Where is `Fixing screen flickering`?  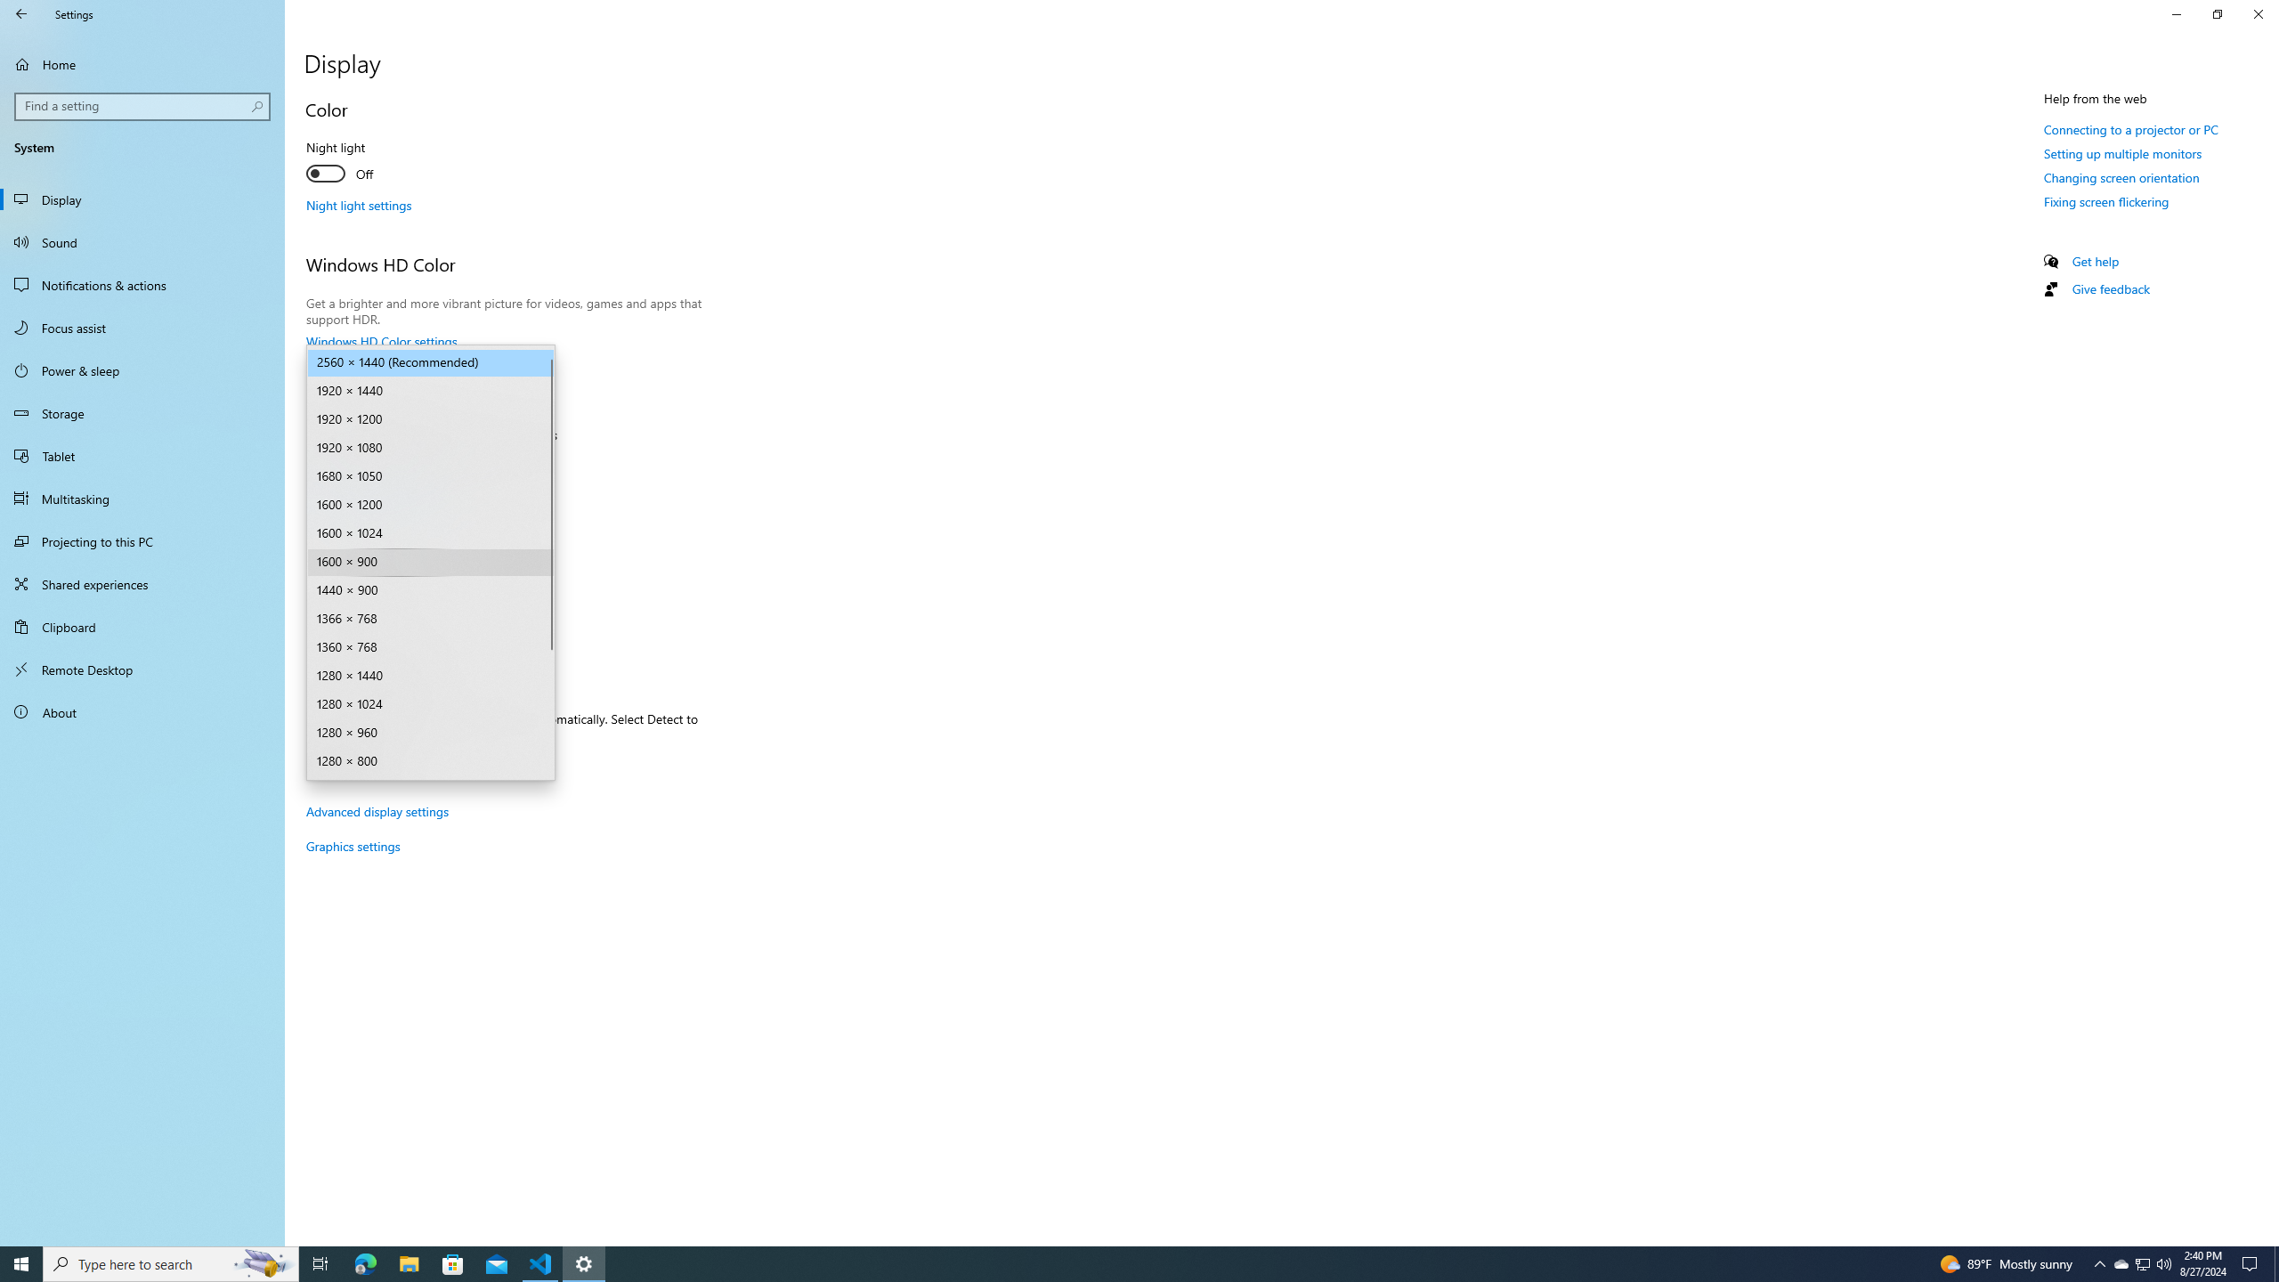
Fixing screen flickering is located at coordinates (2106, 201).